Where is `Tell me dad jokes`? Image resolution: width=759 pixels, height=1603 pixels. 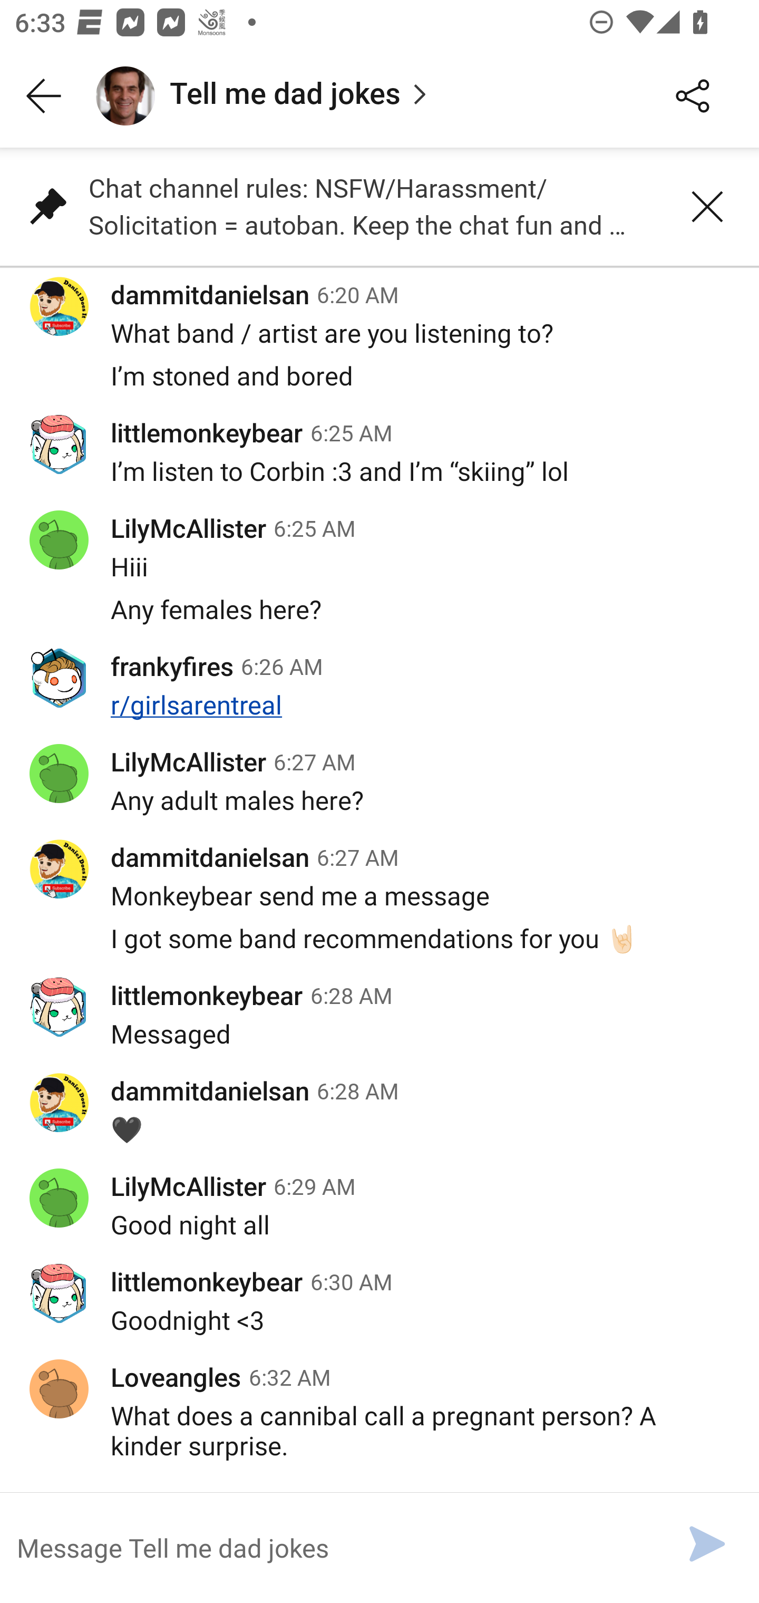
Tell me dad jokes is located at coordinates (361, 96).